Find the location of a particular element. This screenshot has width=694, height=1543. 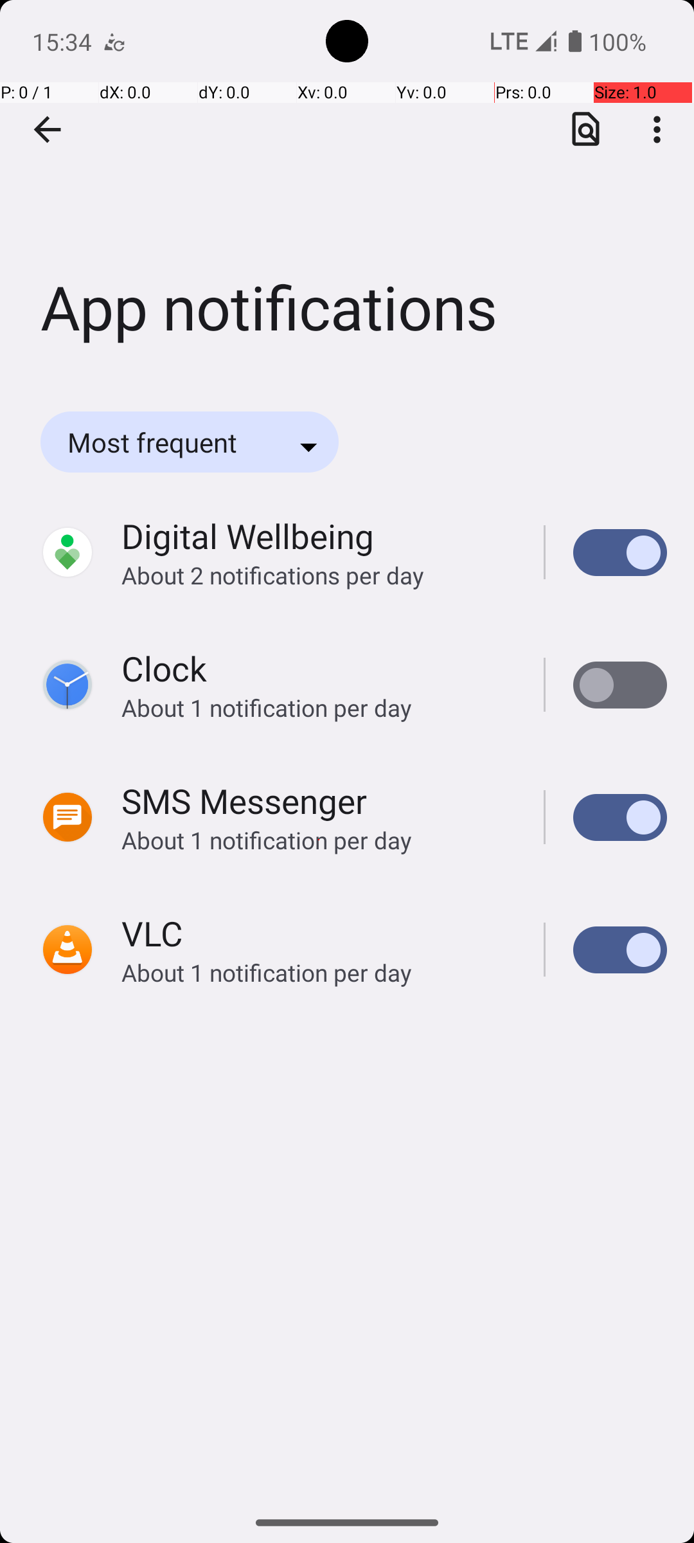

Most frequent is located at coordinates (170, 442).